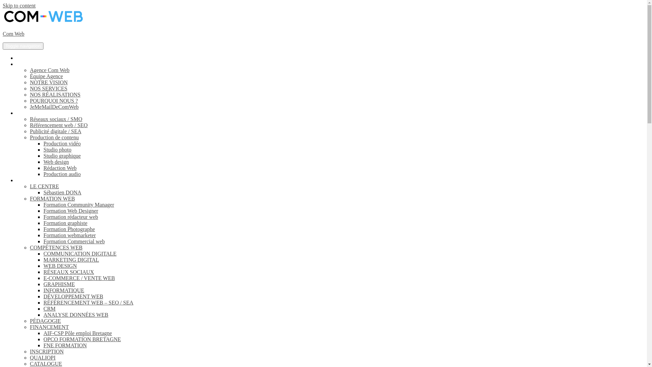 The width and height of the screenshot is (652, 367). Describe the element at coordinates (79, 278) in the screenshot. I see `E-COMMERCE / VENTE WEB` at that location.